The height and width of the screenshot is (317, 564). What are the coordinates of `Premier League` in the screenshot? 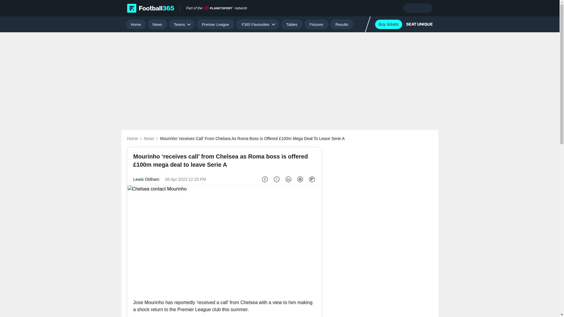 It's located at (215, 24).